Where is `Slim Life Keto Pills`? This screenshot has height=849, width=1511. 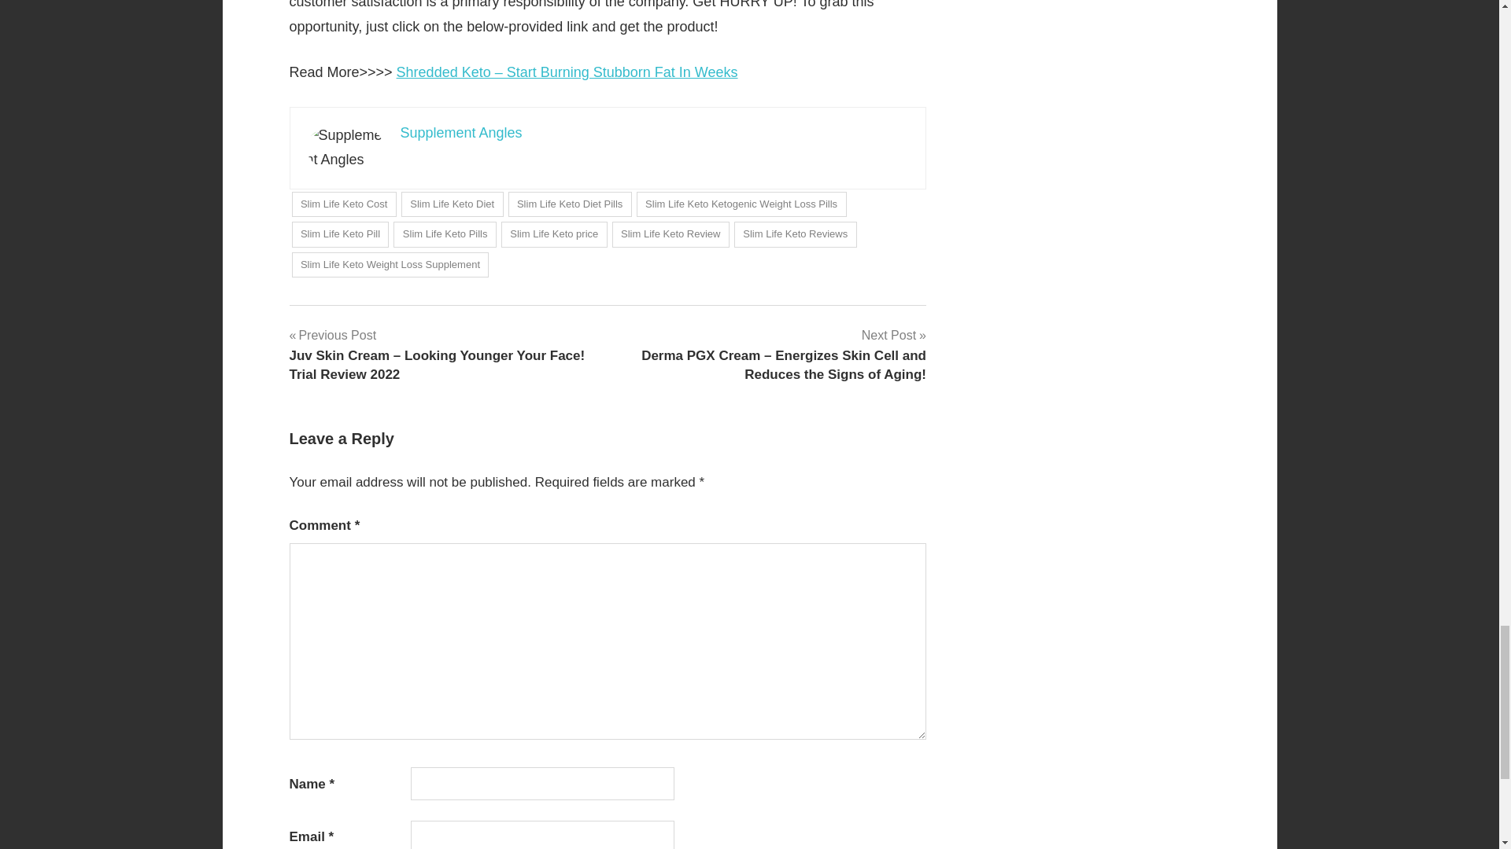 Slim Life Keto Pills is located at coordinates (444, 234).